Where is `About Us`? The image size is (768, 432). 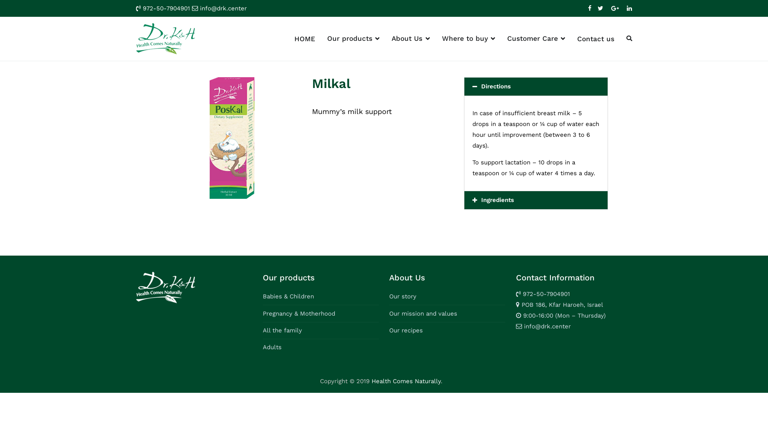 About Us is located at coordinates (410, 39).